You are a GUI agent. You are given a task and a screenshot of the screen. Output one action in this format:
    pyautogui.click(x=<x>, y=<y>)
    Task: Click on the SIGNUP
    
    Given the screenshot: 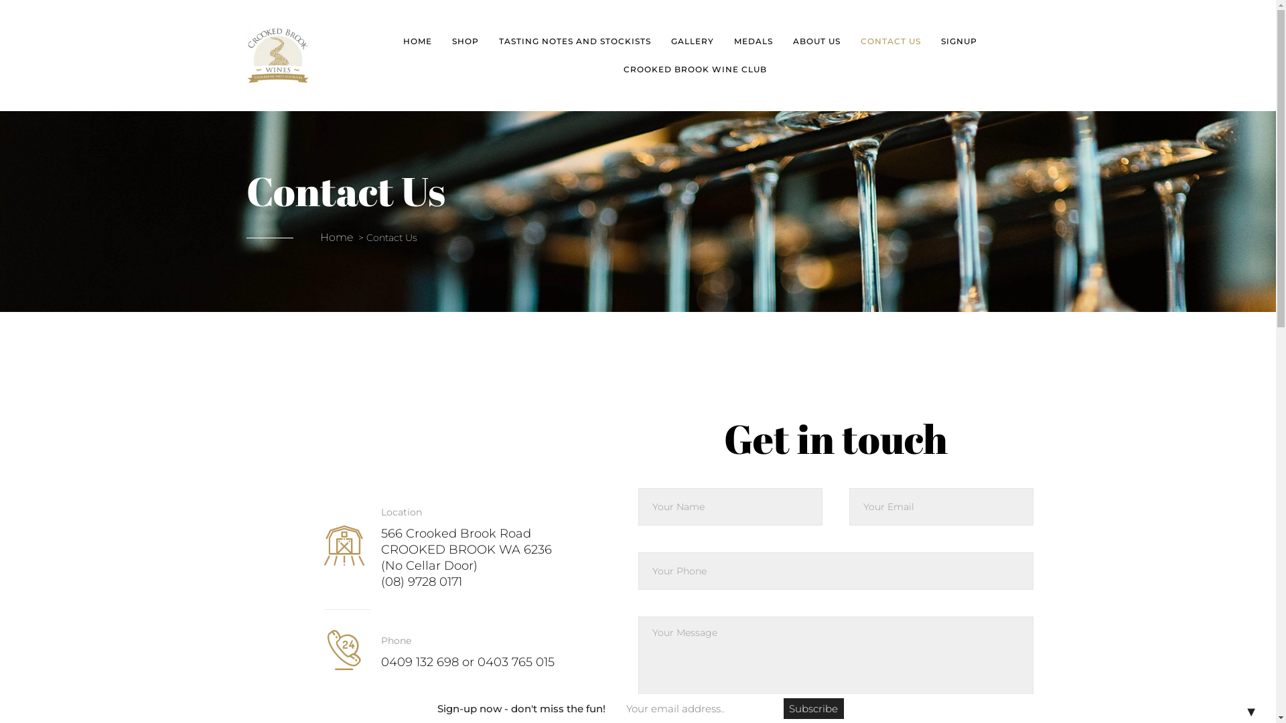 What is the action you would take?
    pyautogui.click(x=959, y=42)
    